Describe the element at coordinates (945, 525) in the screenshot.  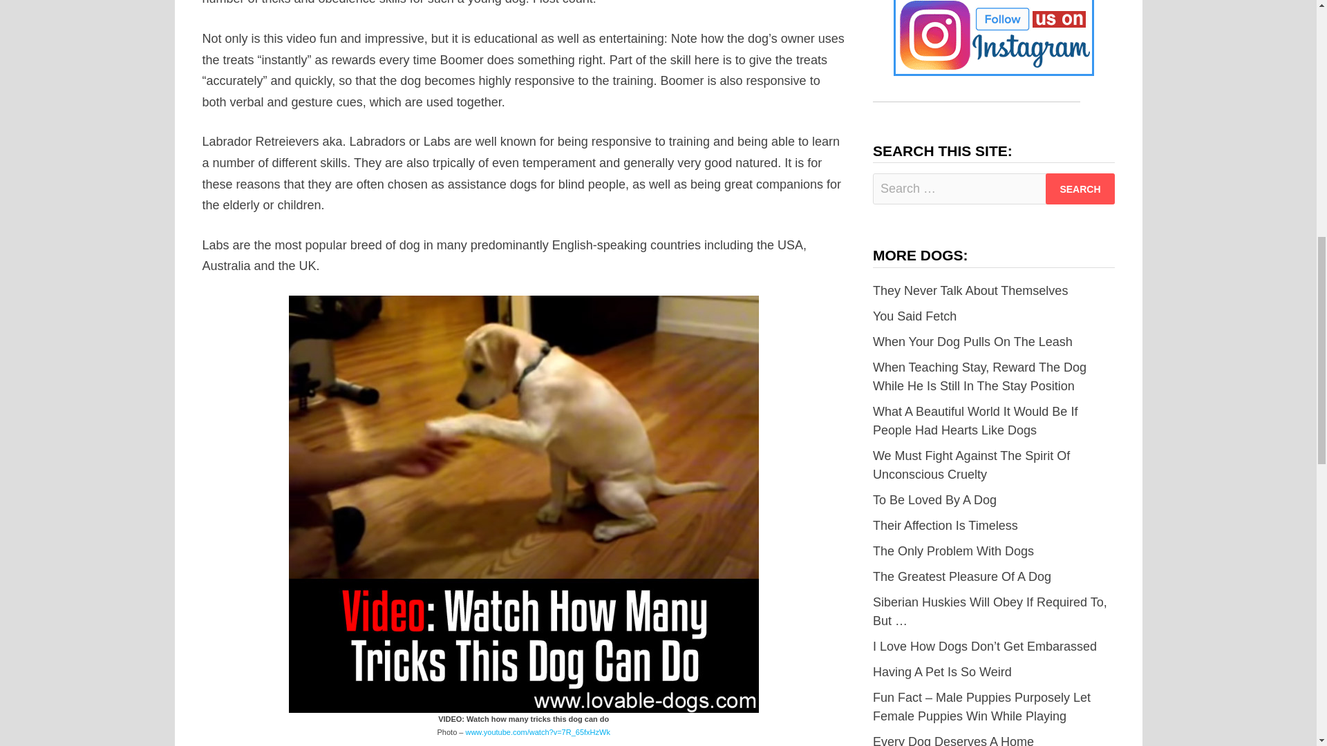
I see `Their Affection Is Timeless` at that location.